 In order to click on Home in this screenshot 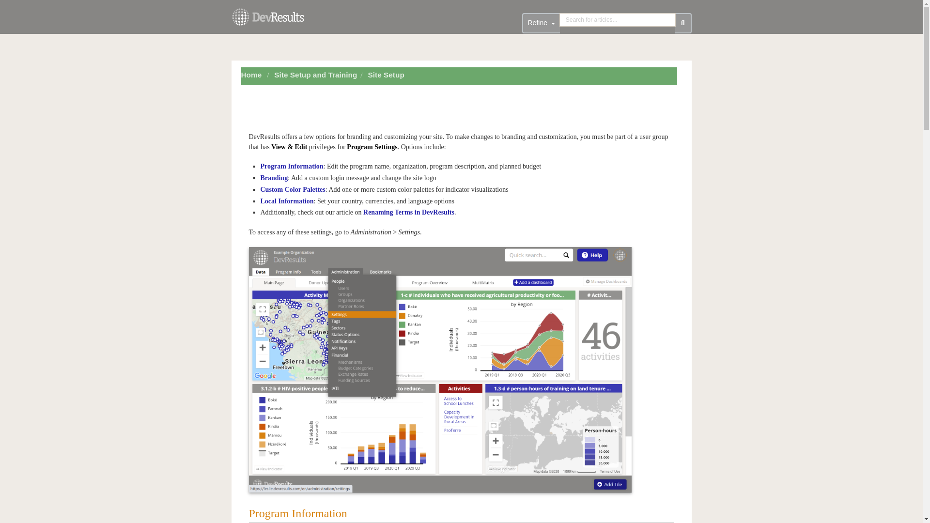, I will do `click(251, 75)`.